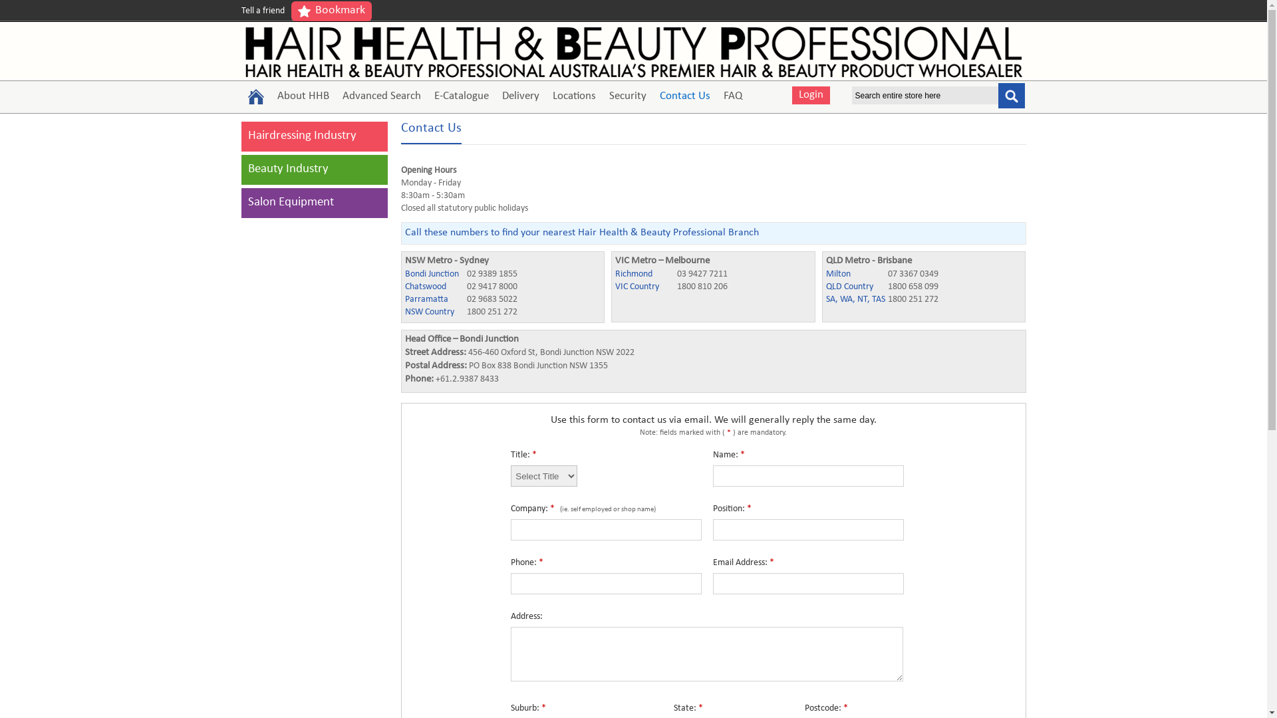 The height and width of the screenshot is (718, 1277). What do you see at coordinates (434, 275) in the screenshot?
I see `Bondi Junction` at bounding box center [434, 275].